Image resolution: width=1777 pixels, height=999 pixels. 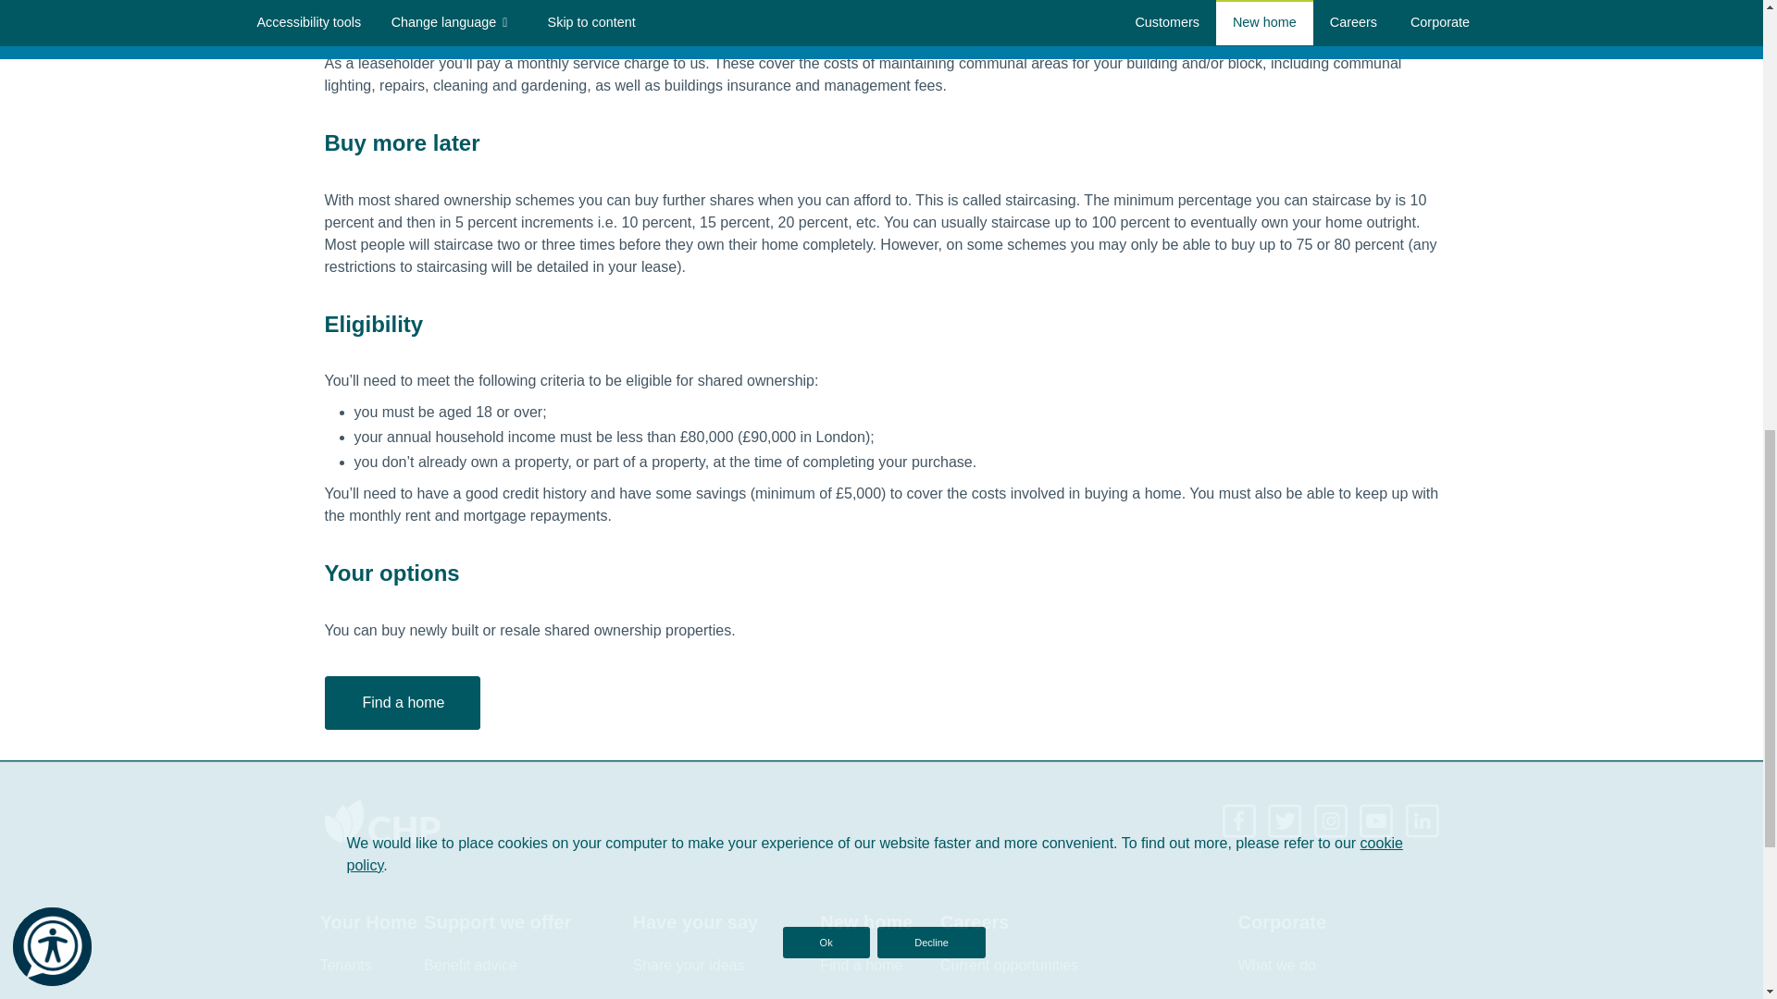 What do you see at coordinates (402, 703) in the screenshot?
I see `New homes` at bounding box center [402, 703].